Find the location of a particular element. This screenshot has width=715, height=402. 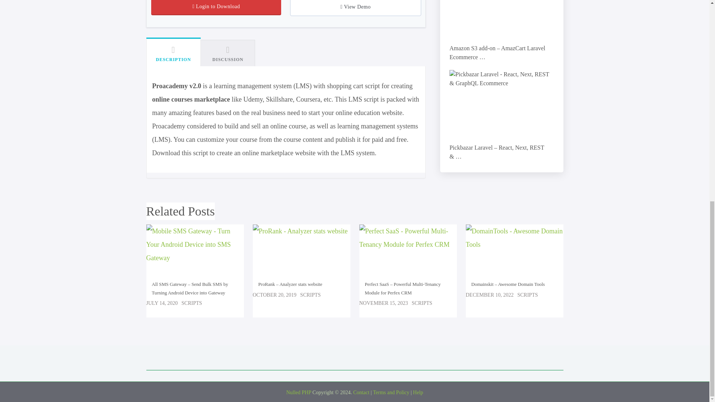

Login to Download is located at coordinates (216, 7).